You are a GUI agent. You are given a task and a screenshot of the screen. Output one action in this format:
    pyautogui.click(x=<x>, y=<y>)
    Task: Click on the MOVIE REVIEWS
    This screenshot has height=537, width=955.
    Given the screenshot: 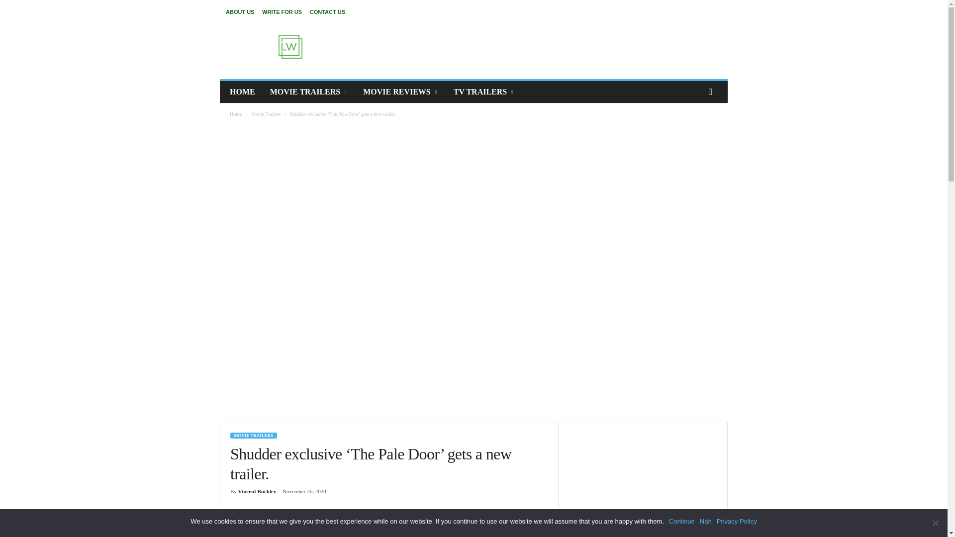 What is the action you would take?
    pyautogui.click(x=400, y=92)
    